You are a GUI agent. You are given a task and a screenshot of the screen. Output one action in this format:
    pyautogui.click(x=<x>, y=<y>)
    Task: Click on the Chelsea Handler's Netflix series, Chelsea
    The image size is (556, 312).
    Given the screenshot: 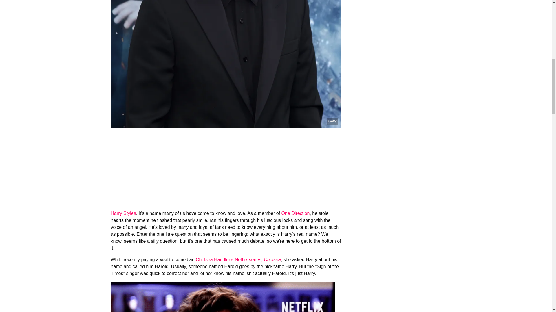 What is the action you would take?
    pyautogui.click(x=238, y=259)
    